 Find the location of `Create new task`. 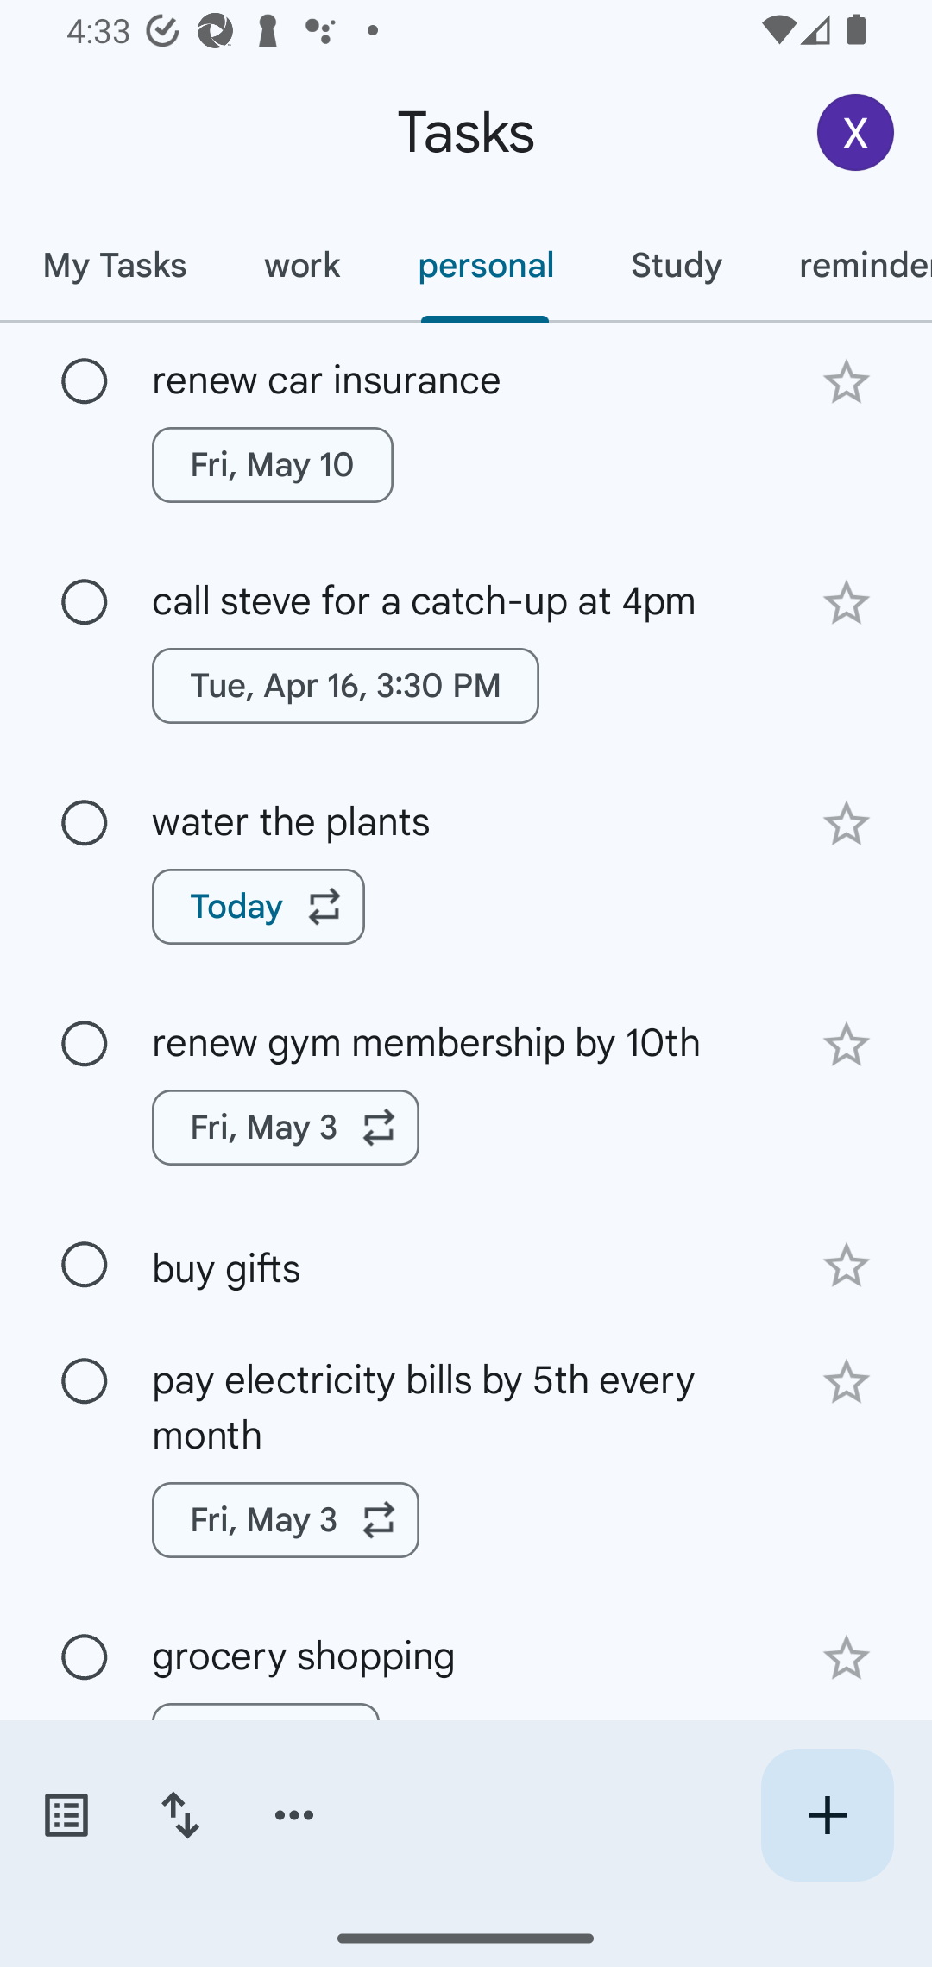

Create new task is located at coordinates (827, 1815).